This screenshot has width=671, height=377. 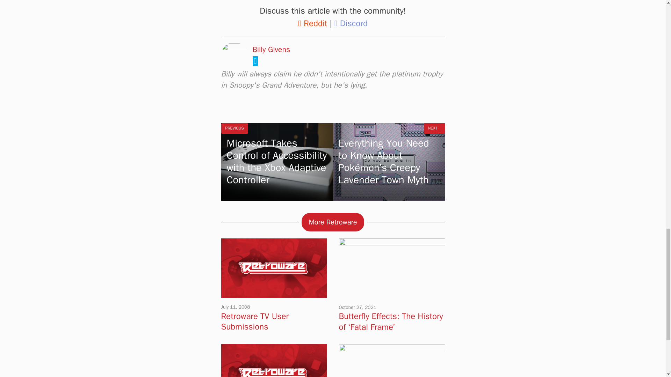 I want to click on 2:30 pm, so click(x=358, y=307).